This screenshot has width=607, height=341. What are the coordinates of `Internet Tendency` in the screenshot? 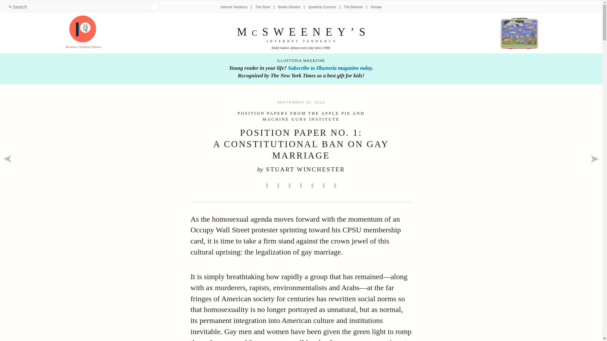 It's located at (234, 7).